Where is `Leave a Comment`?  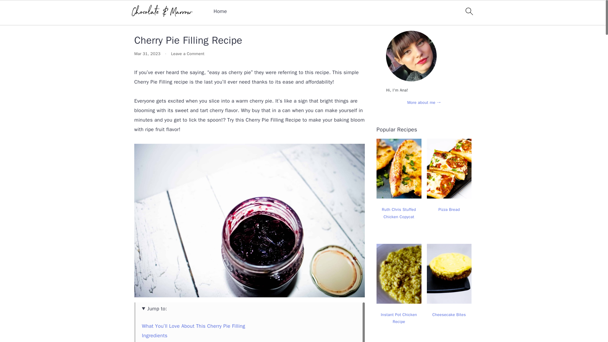 Leave a Comment is located at coordinates (187, 54).